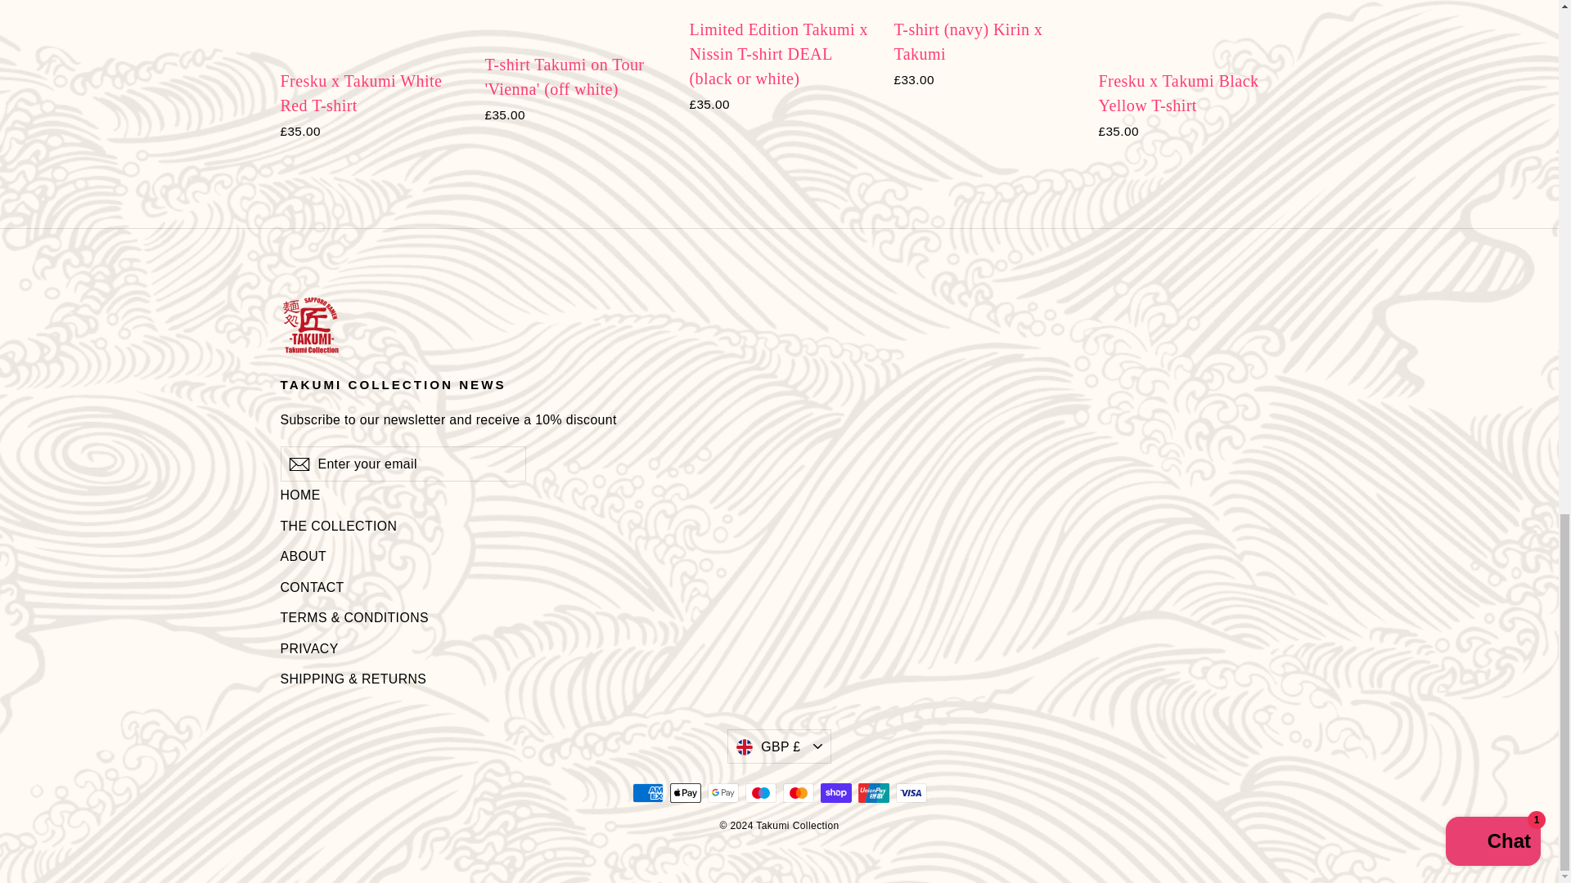  Describe the element at coordinates (722, 792) in the screenshot. I see `Google Pay` at that location.